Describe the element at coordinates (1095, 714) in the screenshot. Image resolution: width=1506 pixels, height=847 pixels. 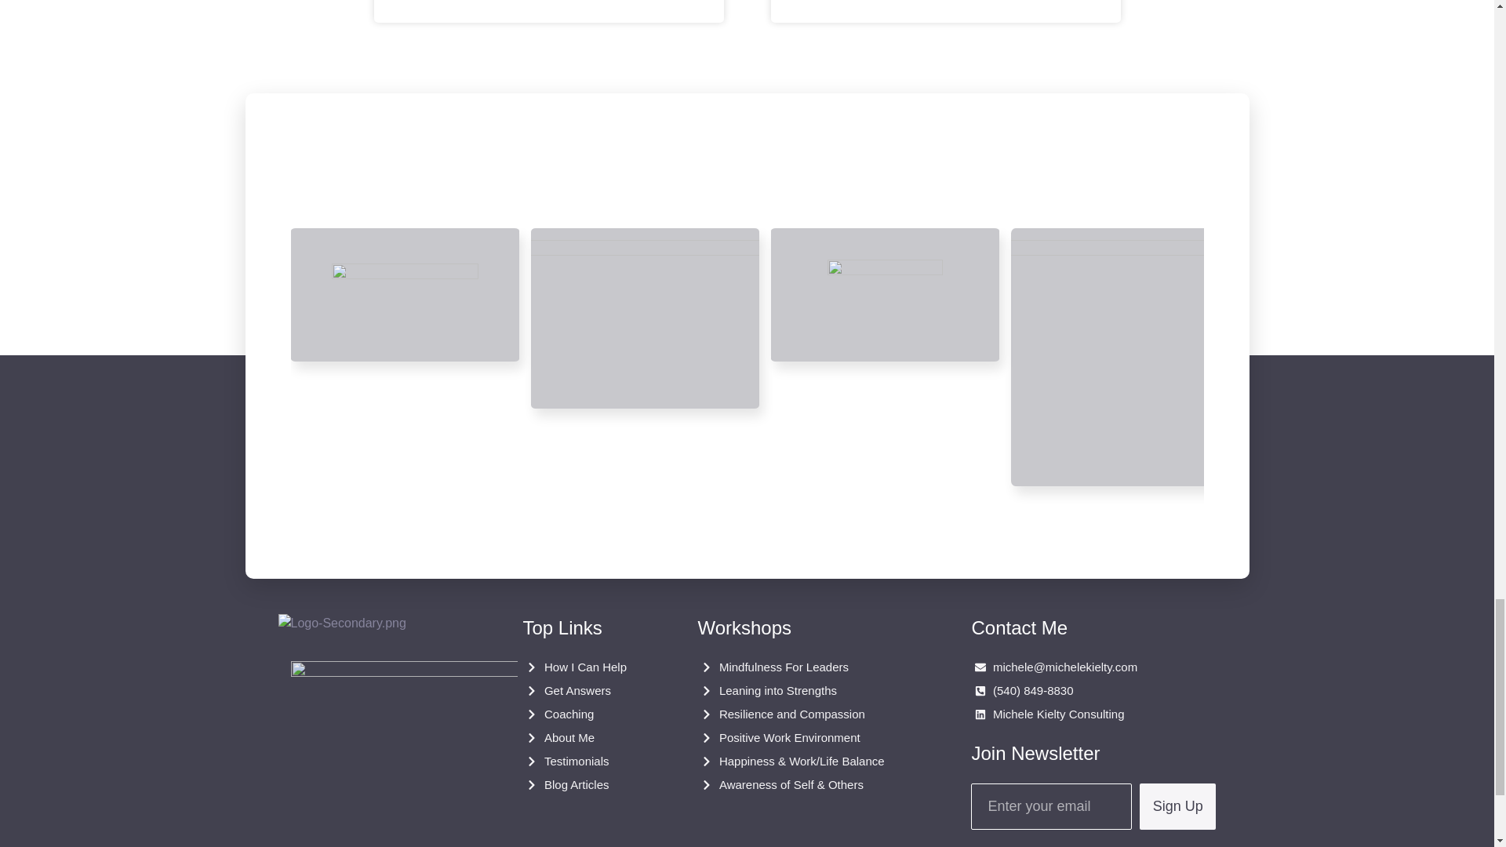
I see `Michele Kielty Consulting` at that location.